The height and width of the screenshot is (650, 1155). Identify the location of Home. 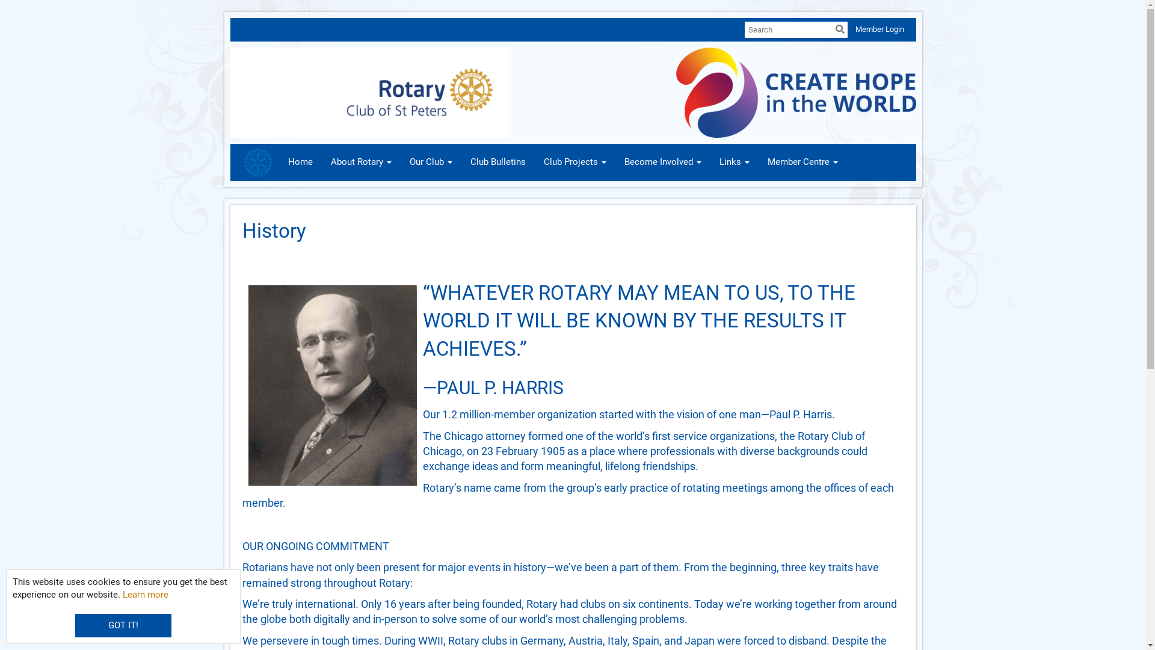
(301, 162).